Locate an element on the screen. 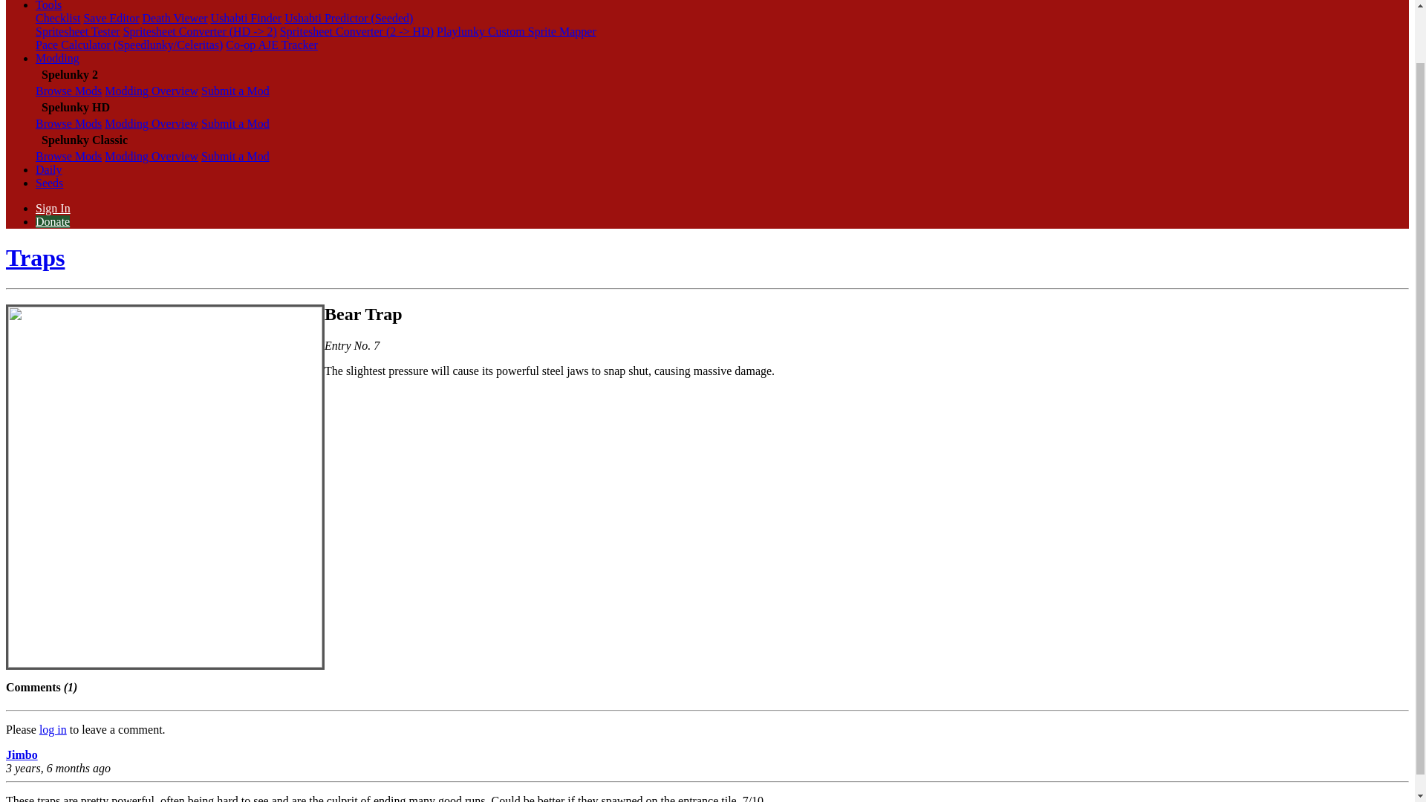  Submit a Mod is located at coordinates (235, 91).